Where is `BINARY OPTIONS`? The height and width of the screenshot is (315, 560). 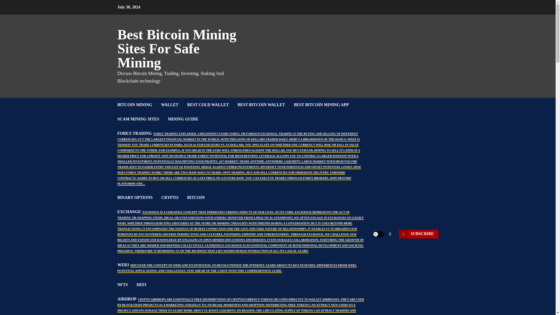 BINARY OPTIONS is located at coordinates (139, 198).